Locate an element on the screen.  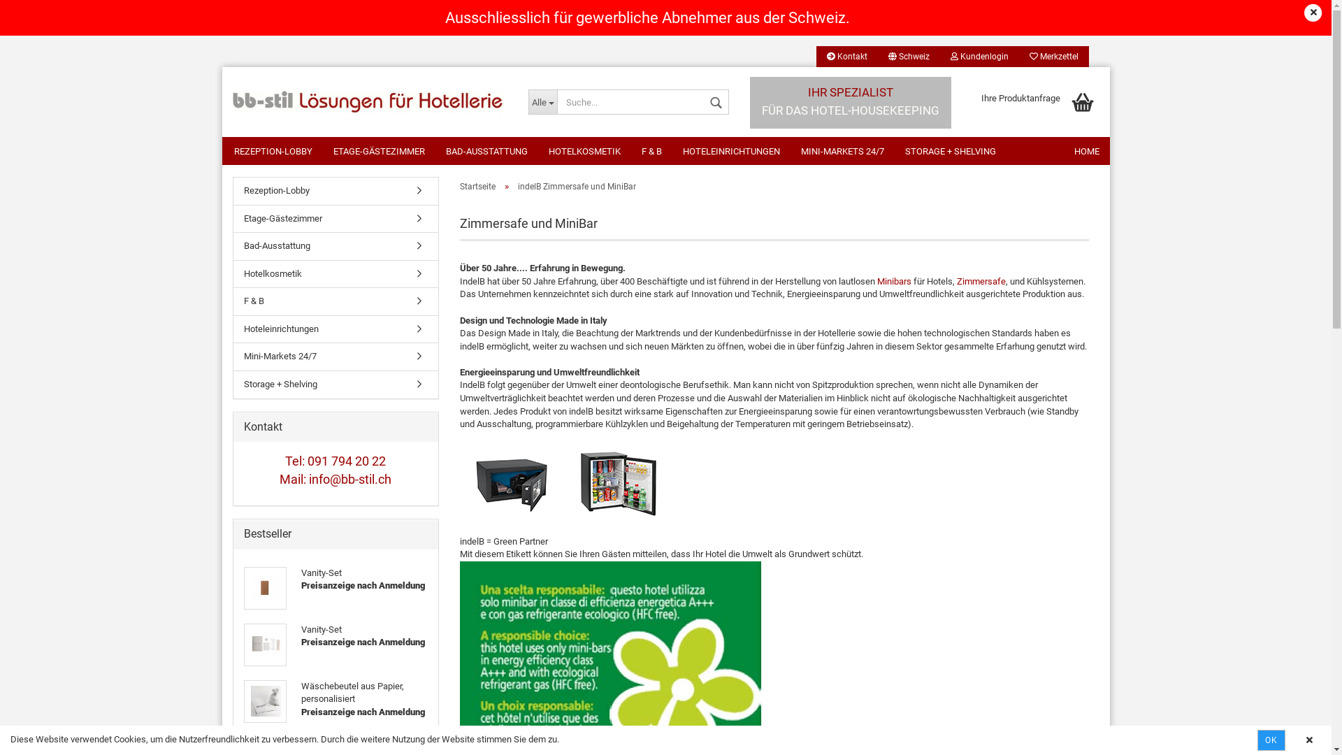
Mail: info@bb-stil.ch is located at coordinates (335, 480).